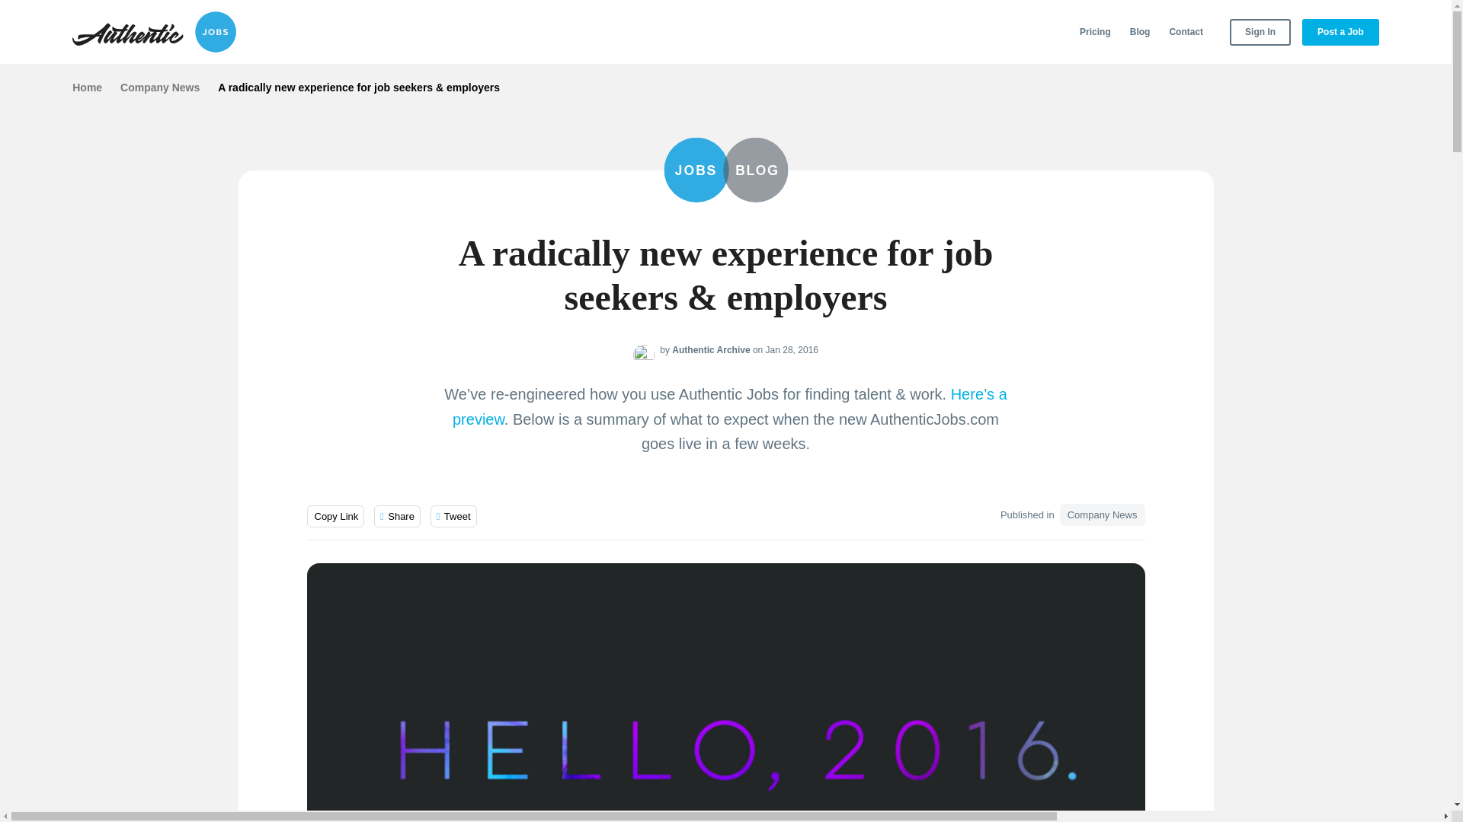 This screenshot has width=1463, height=822. I want to click on Blog, so click(1140, 32).